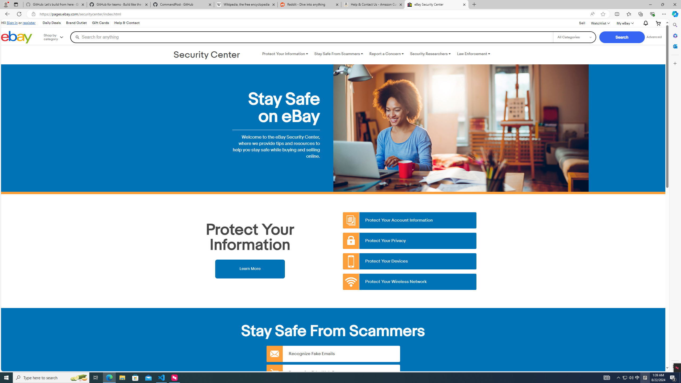  Describe the element at coordinates (51, 23) in the screenshot. I see `Daily Deals` at that location.